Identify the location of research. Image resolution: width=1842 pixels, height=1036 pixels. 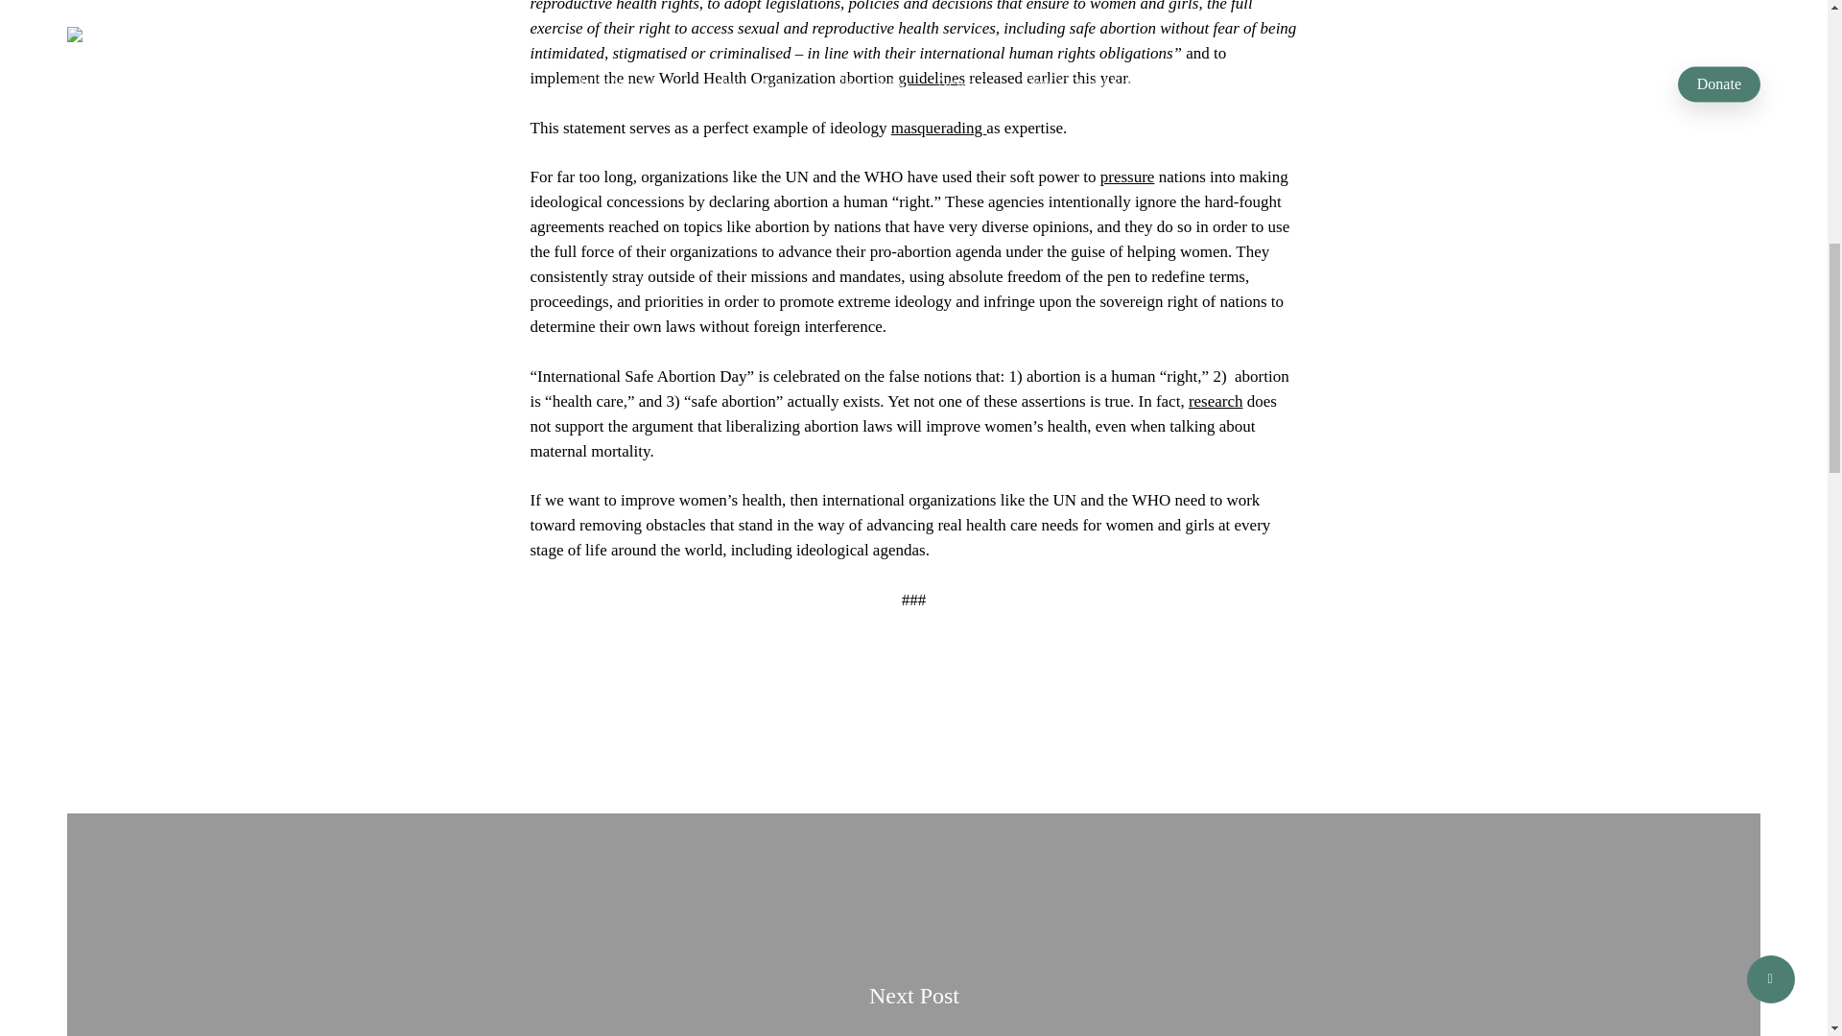
(1216, 400).